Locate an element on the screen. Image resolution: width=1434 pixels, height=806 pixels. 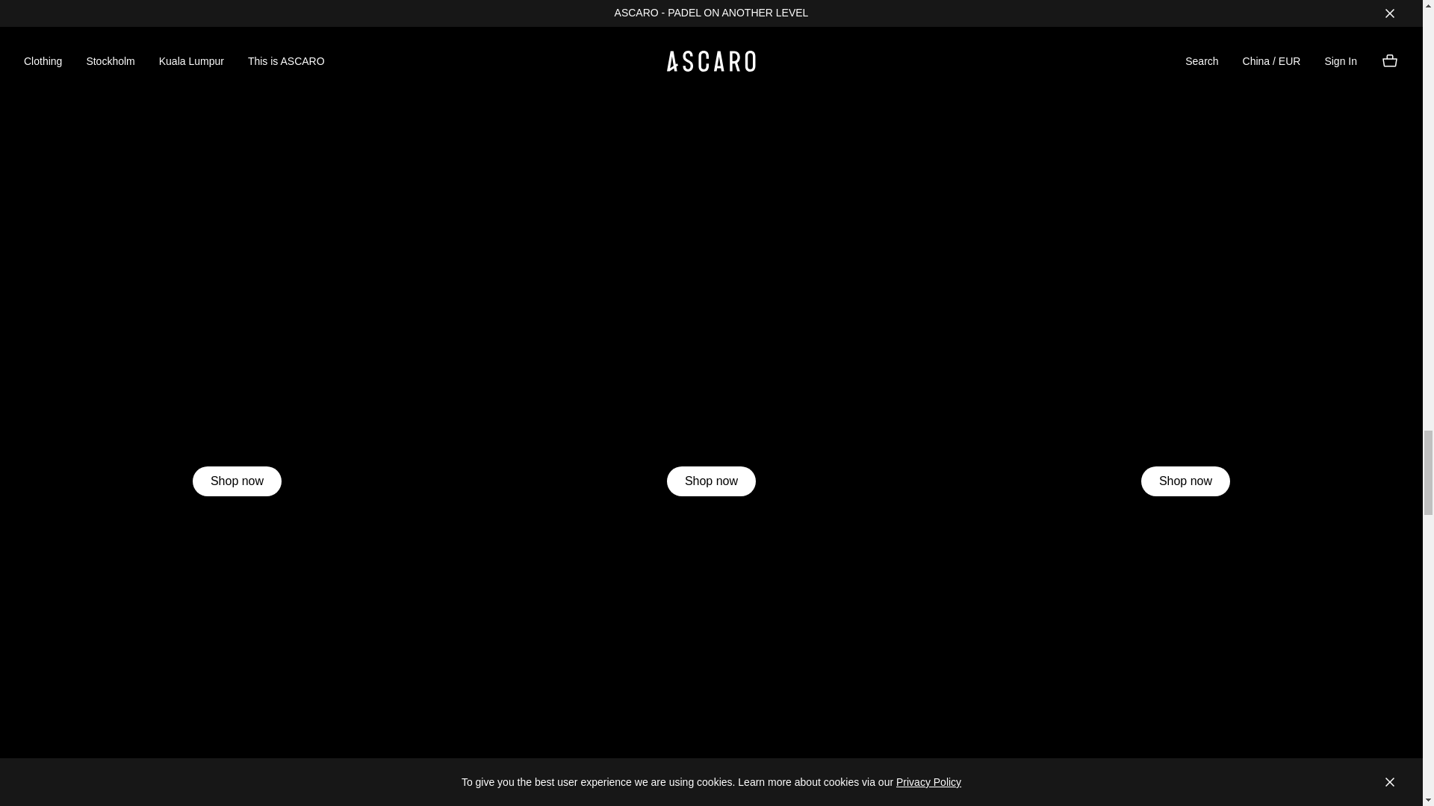
Shop now is located at coordinates (711, 481).